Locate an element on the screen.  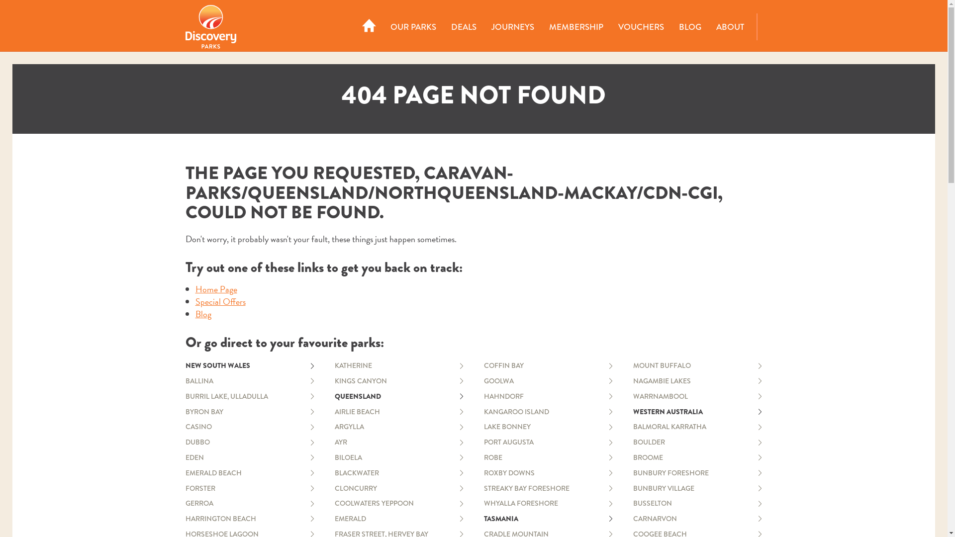
OUR PARKS is located at coordinates (413, 27).